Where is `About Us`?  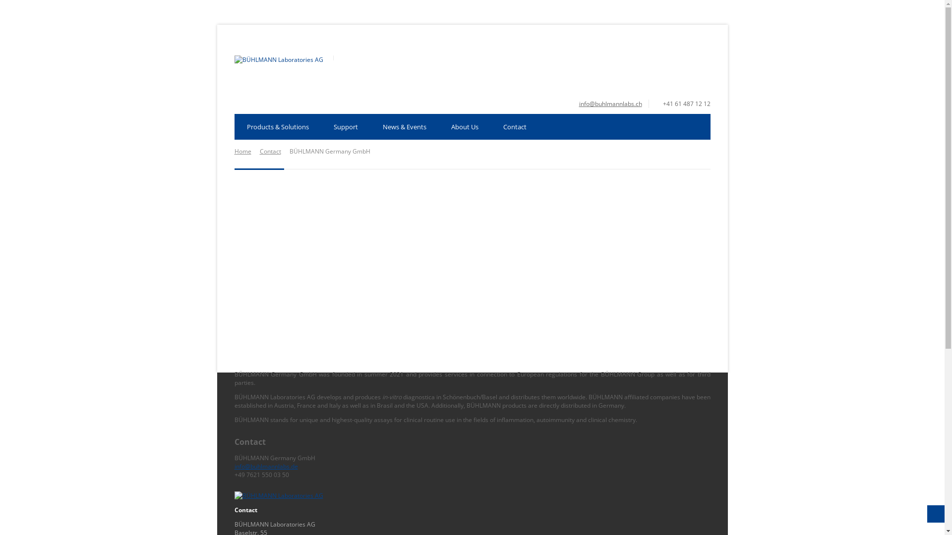
About Us is located at coordinates (464, 127).